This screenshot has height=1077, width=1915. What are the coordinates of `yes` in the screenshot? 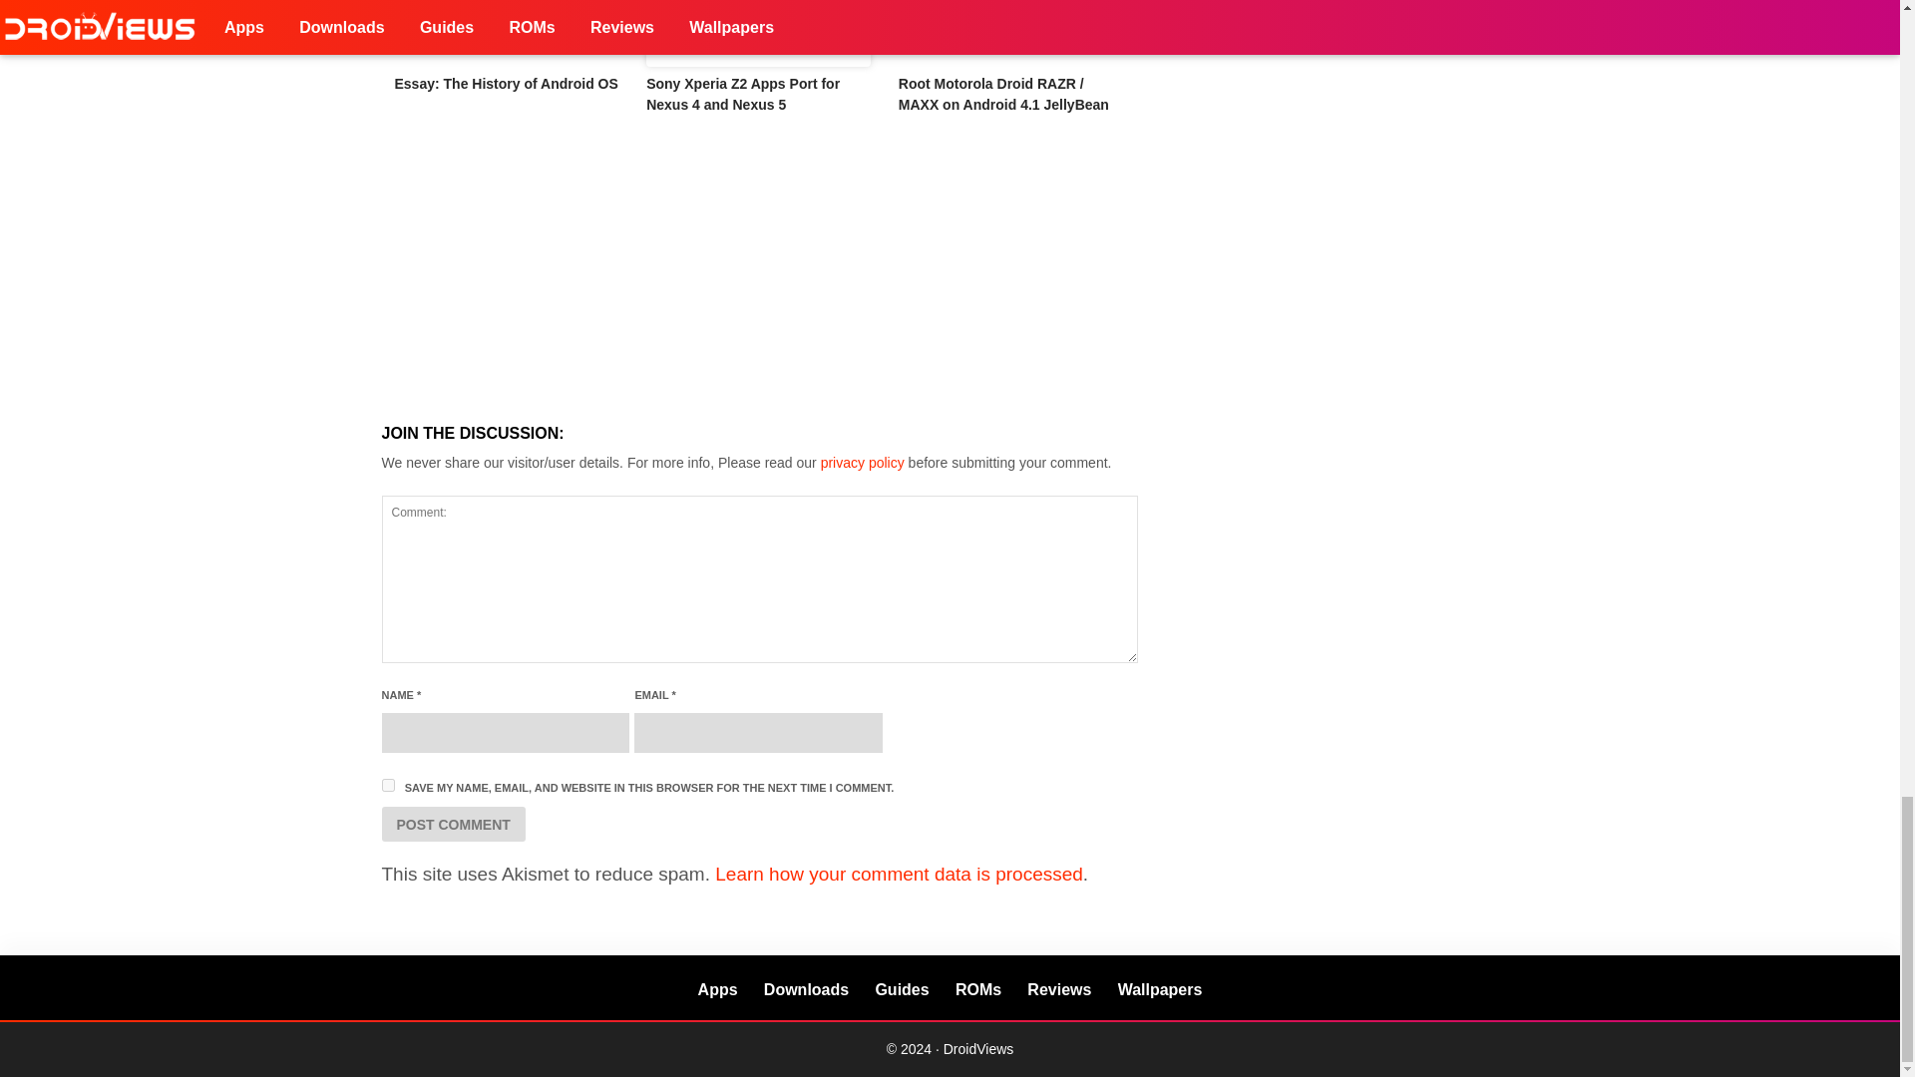 It's located at (387, 784).